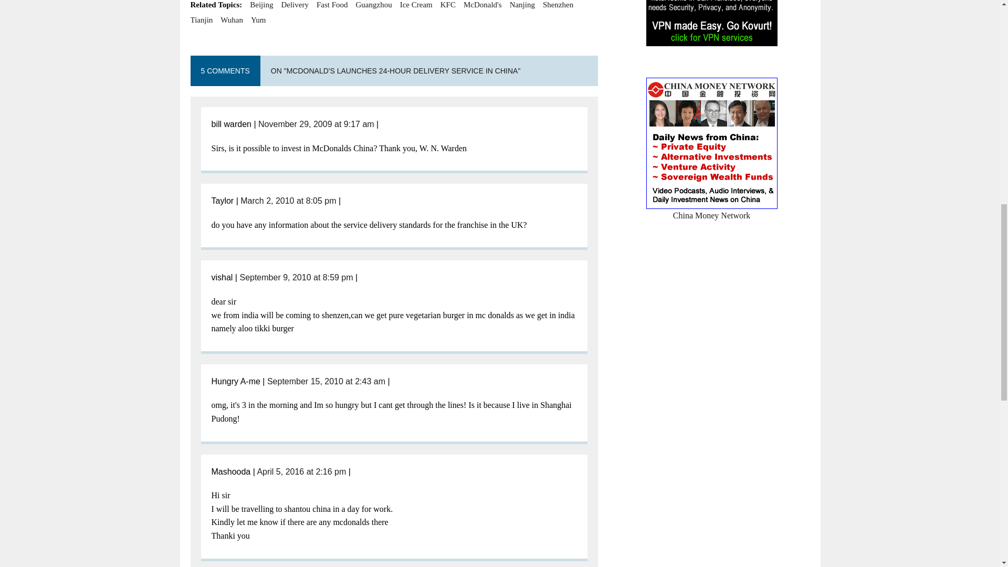  What do you see at coordinates (296, 277) in the screenshot?
I see `September 9, 2010 at 8:59 pm` at bounding box center [296, 277].